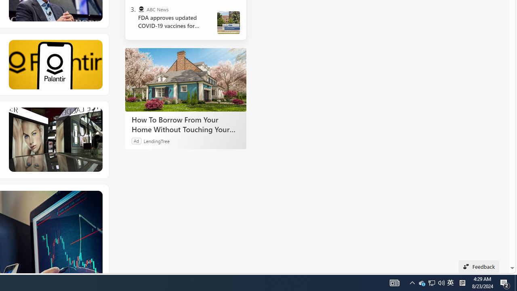  I want to click on Ad, so click(137, 141).